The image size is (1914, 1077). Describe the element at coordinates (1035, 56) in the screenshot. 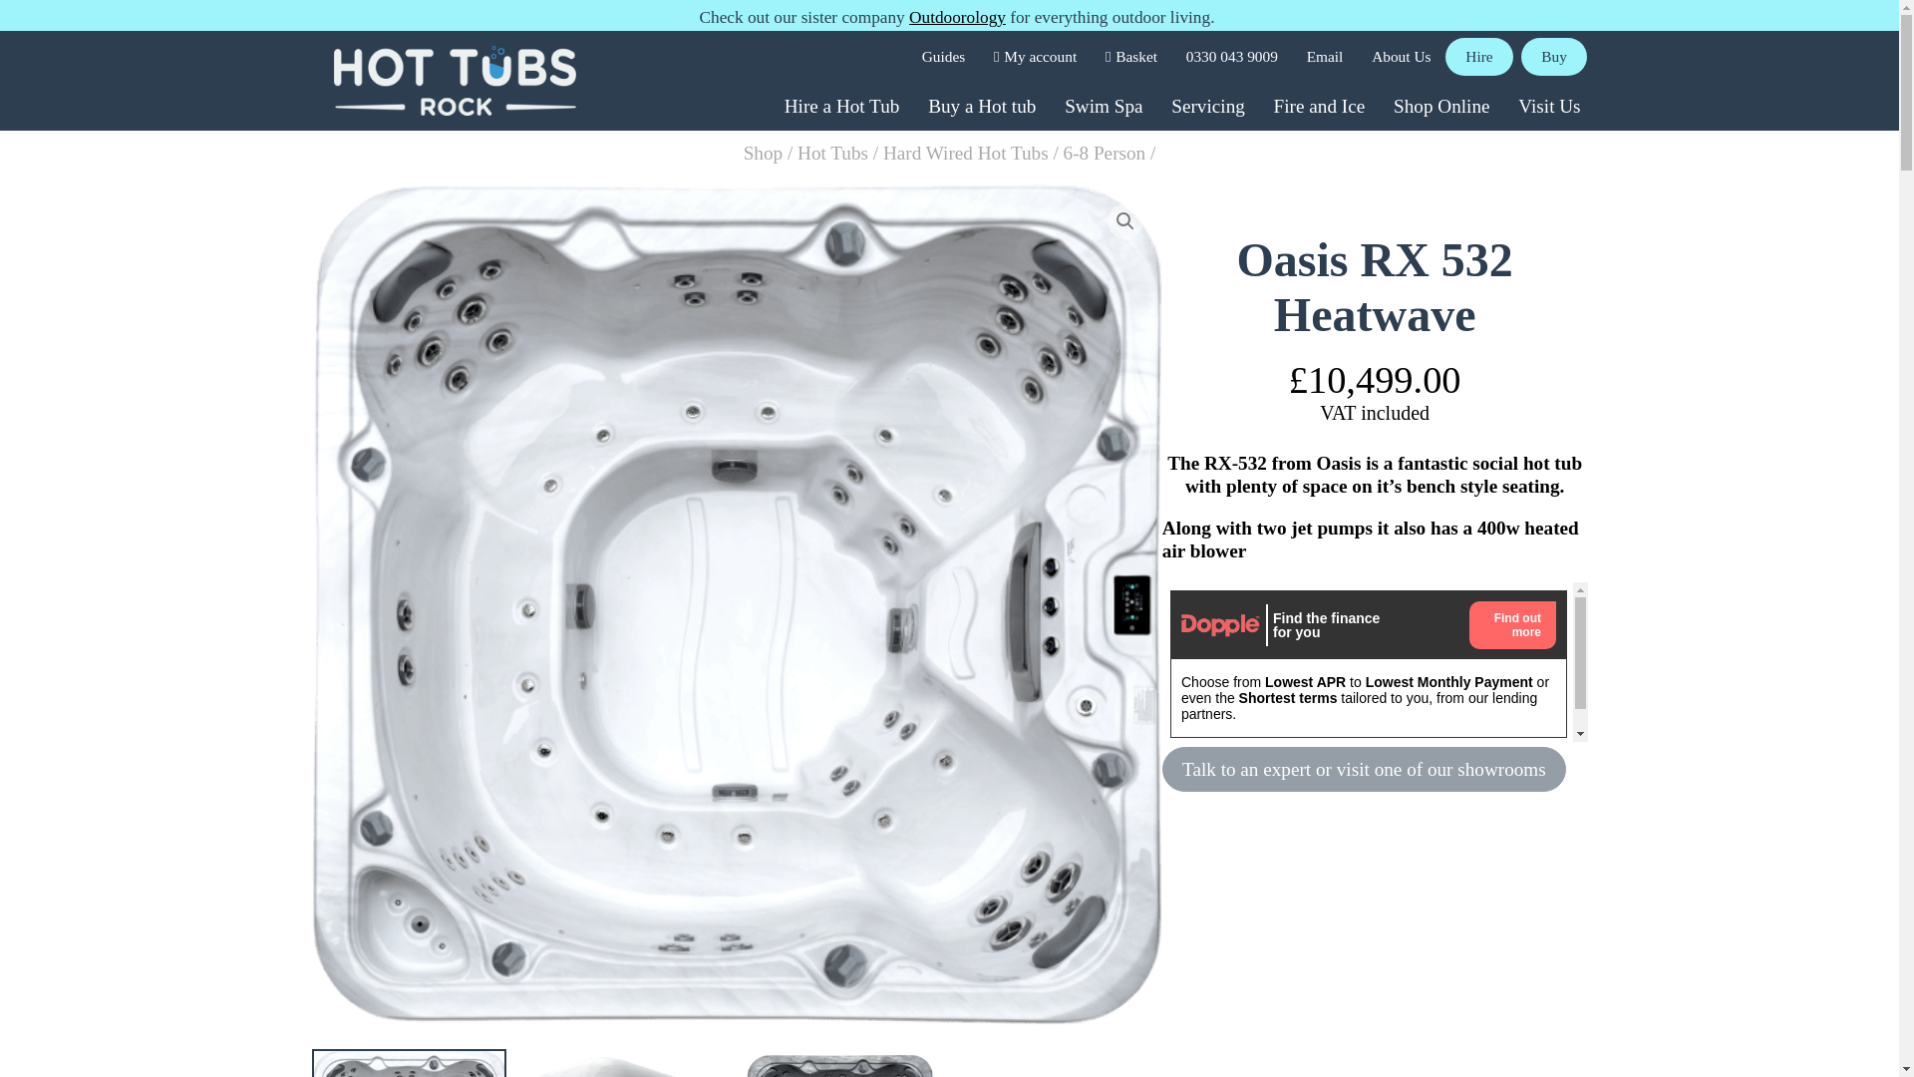

I see `My account` at that location.